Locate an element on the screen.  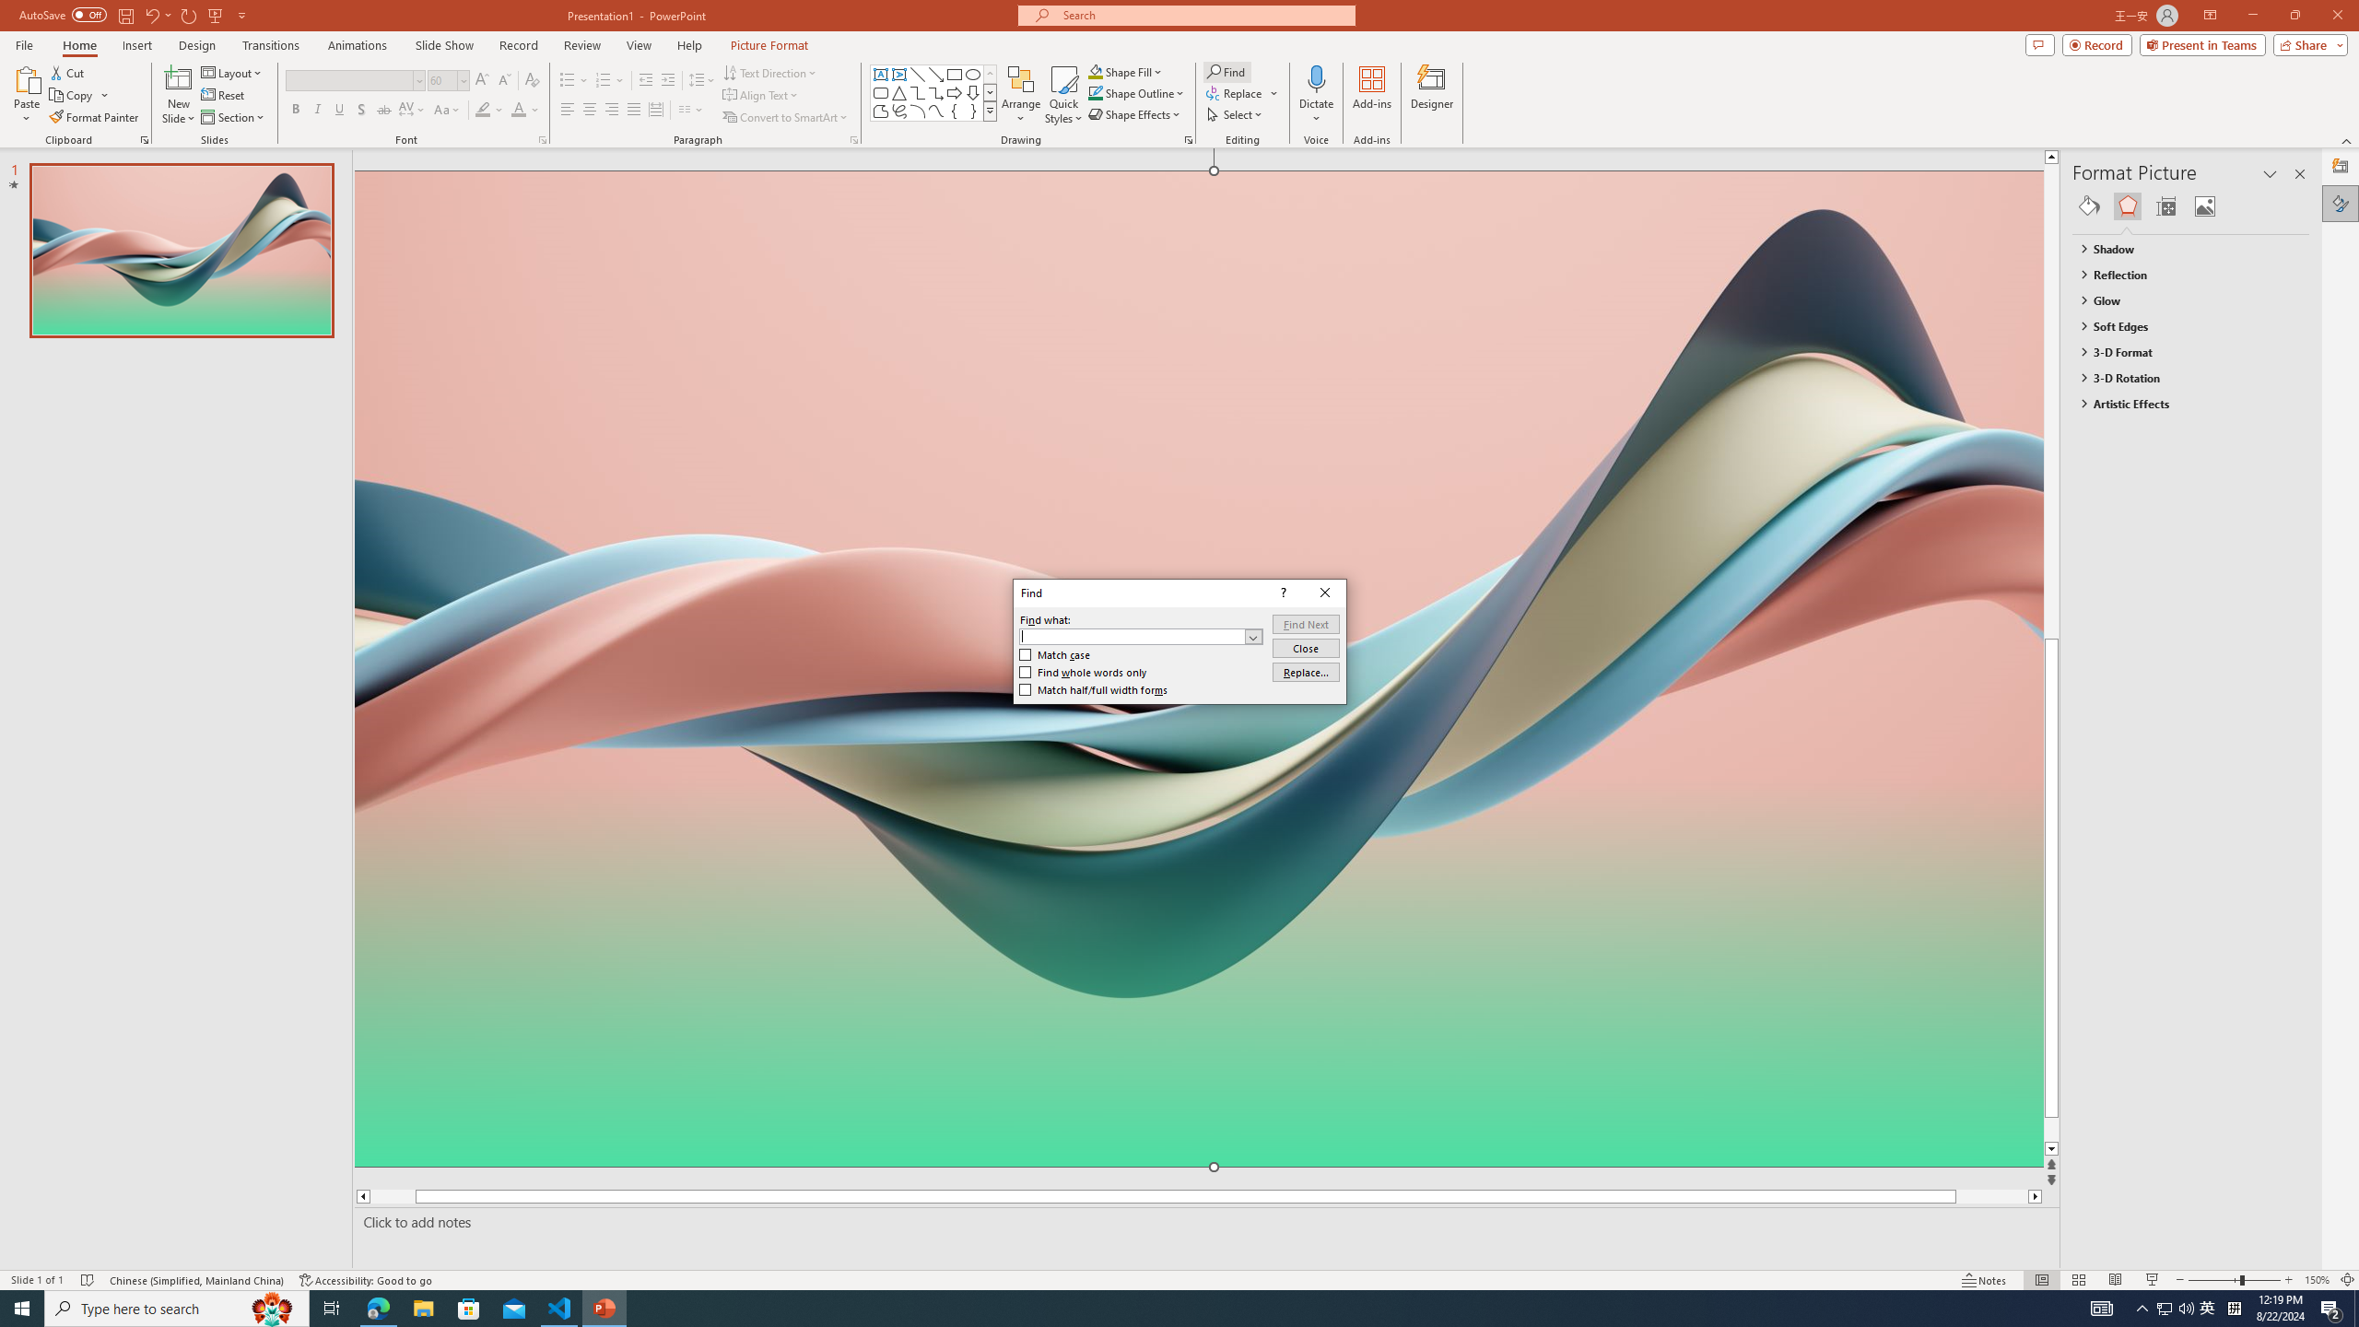
Increase Font Size is located at coordinates (483, 81).